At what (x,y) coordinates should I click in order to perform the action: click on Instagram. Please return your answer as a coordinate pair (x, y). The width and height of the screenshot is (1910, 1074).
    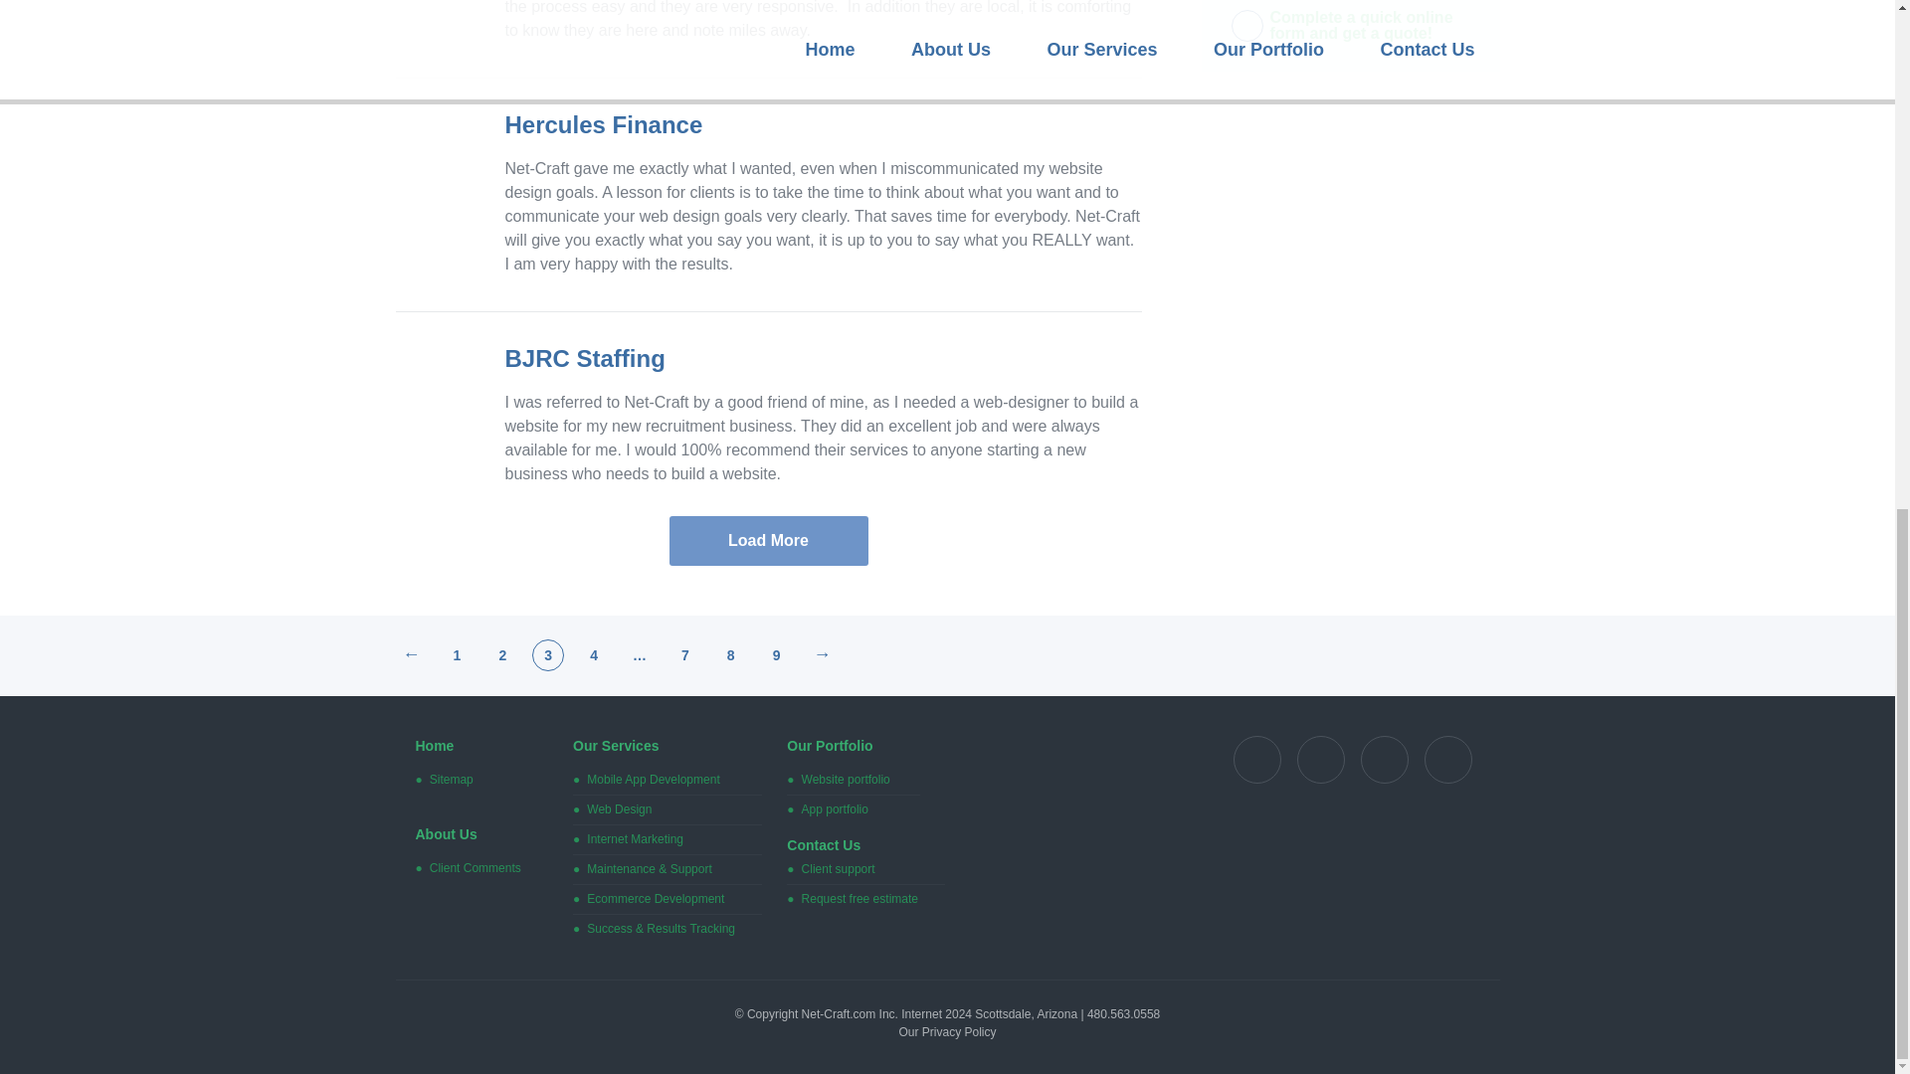
    Looking at the image, I should click on (1447, 760).